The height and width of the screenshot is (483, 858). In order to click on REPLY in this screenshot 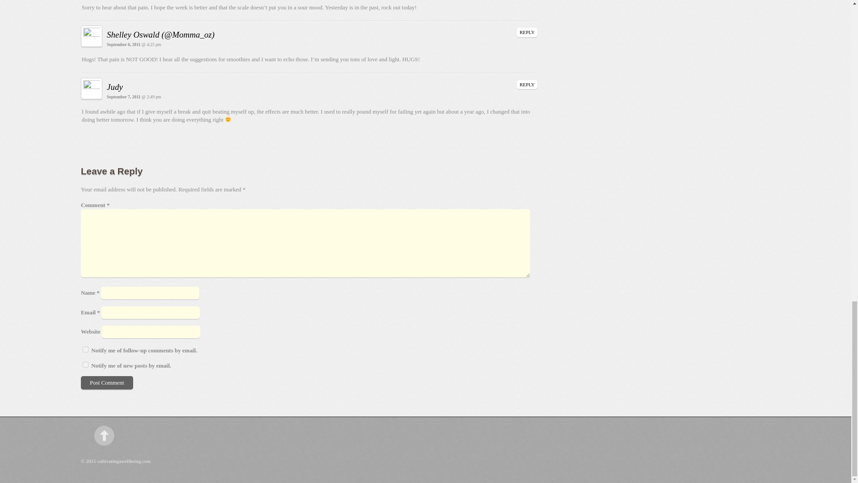, I will do `click(527, 84)`.